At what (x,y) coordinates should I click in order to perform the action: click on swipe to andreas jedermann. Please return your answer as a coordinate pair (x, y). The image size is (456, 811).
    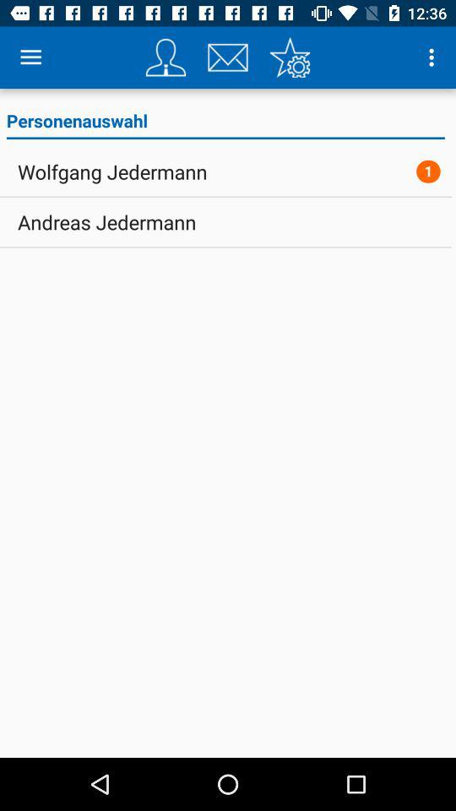
    Looking at the image, I should click on (106, 222).